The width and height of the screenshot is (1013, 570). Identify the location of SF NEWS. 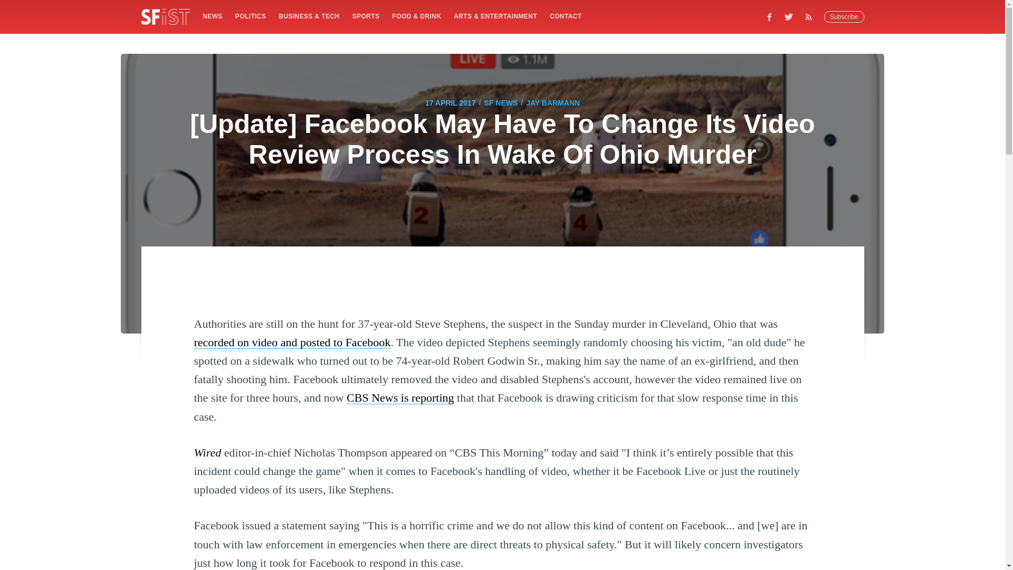
(501, 102).